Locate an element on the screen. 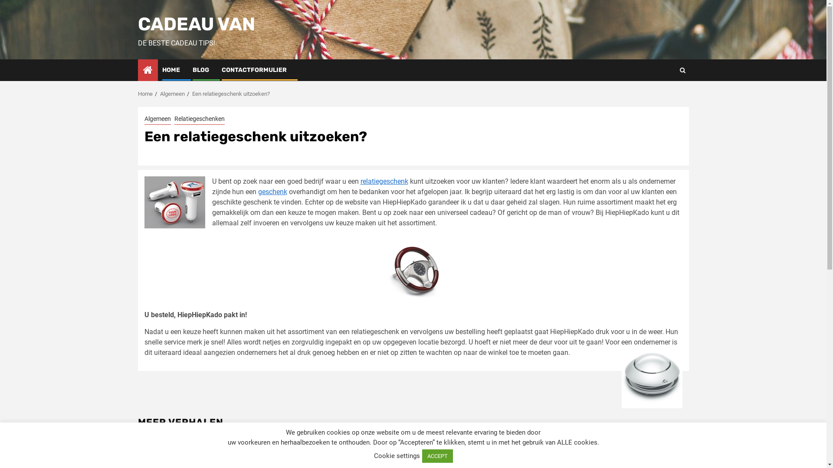  BLOG is located at coordinates (201, 70).